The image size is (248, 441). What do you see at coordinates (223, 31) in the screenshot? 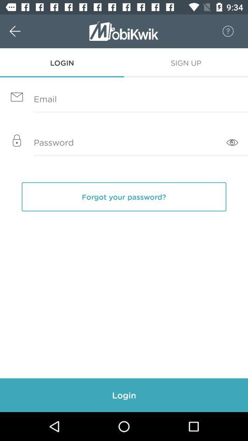
I see `jump to the 8 icon` at bounding box center [223, 31].